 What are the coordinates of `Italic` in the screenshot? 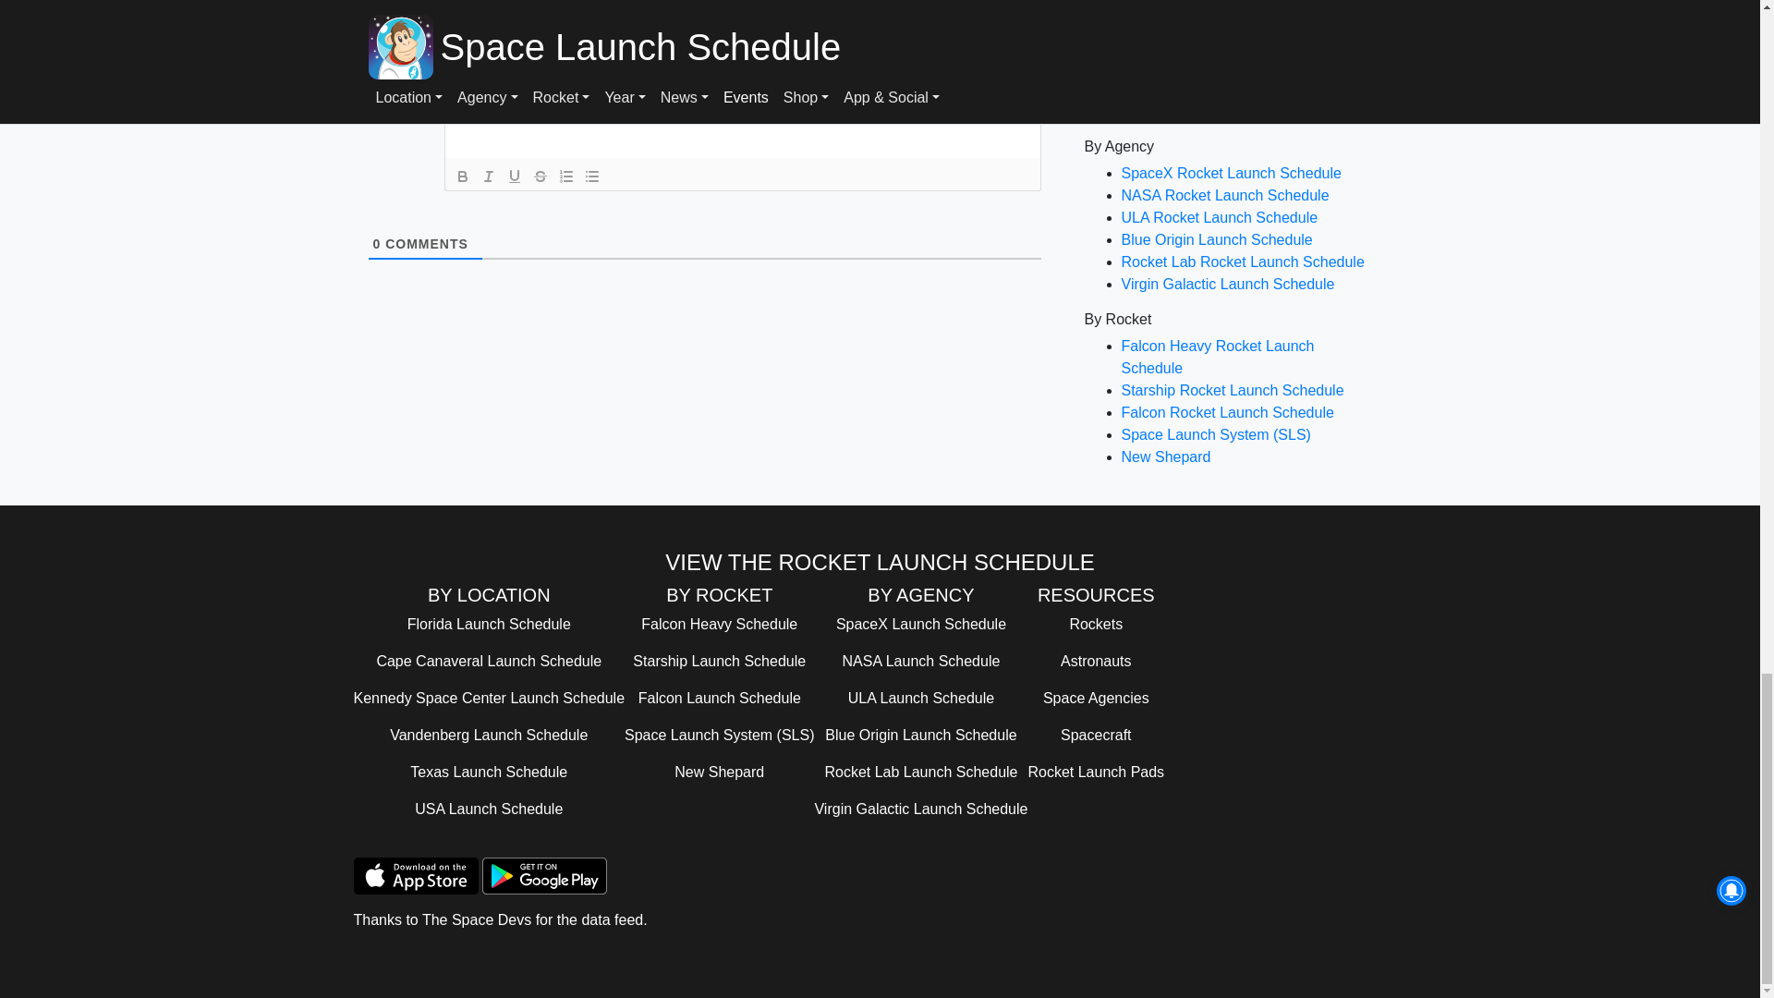 It's located at (488, 176).